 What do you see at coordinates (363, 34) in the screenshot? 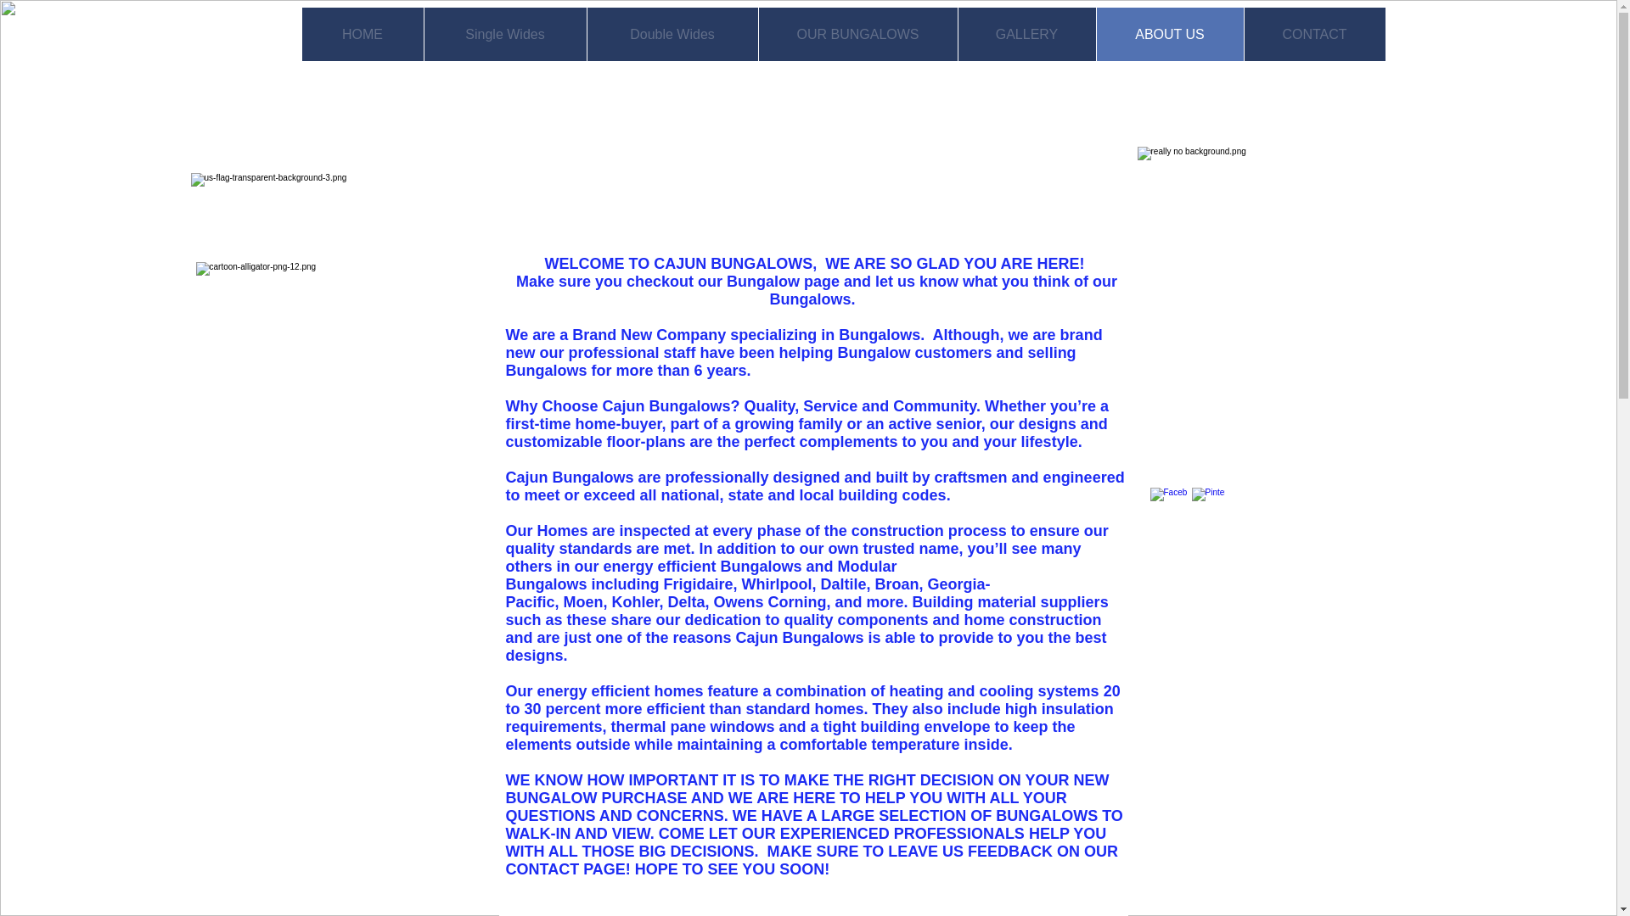
I see `HOME` at bounding box center [363, 34].